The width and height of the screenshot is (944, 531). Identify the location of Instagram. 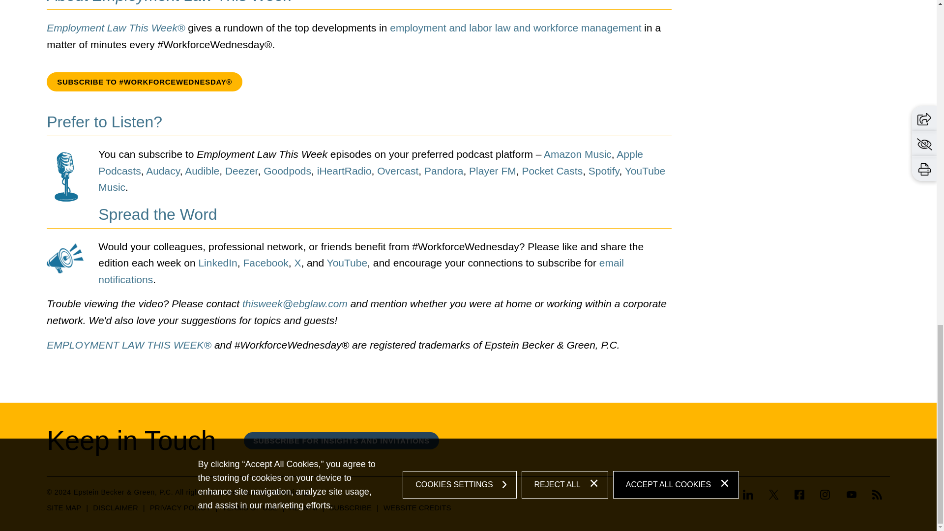
(825, 496).